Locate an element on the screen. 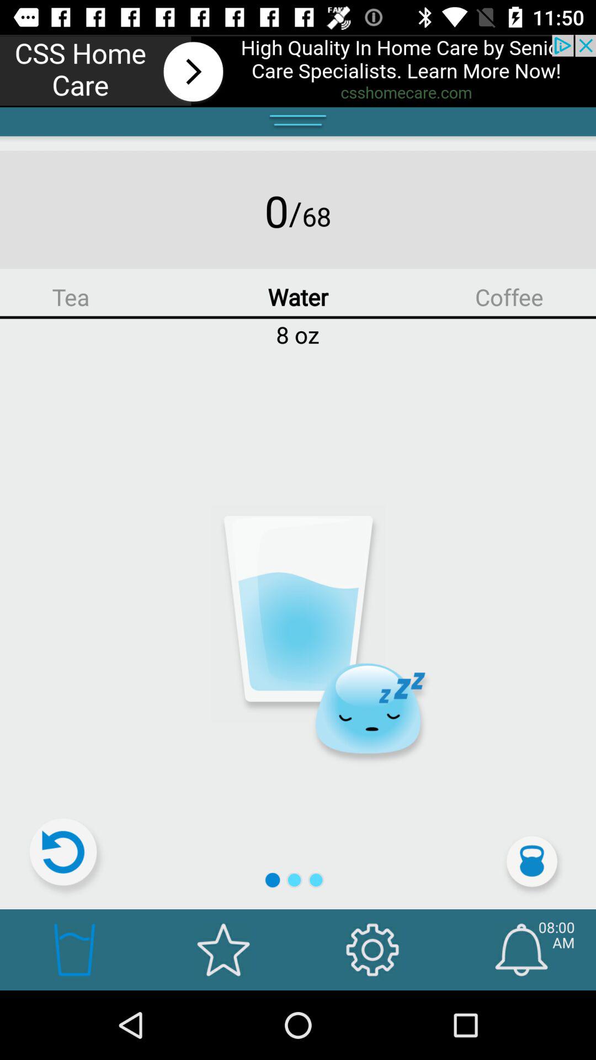 The height and width of the screenshot is (1060, 596). refresh screen is located at coordinates (68, 857).